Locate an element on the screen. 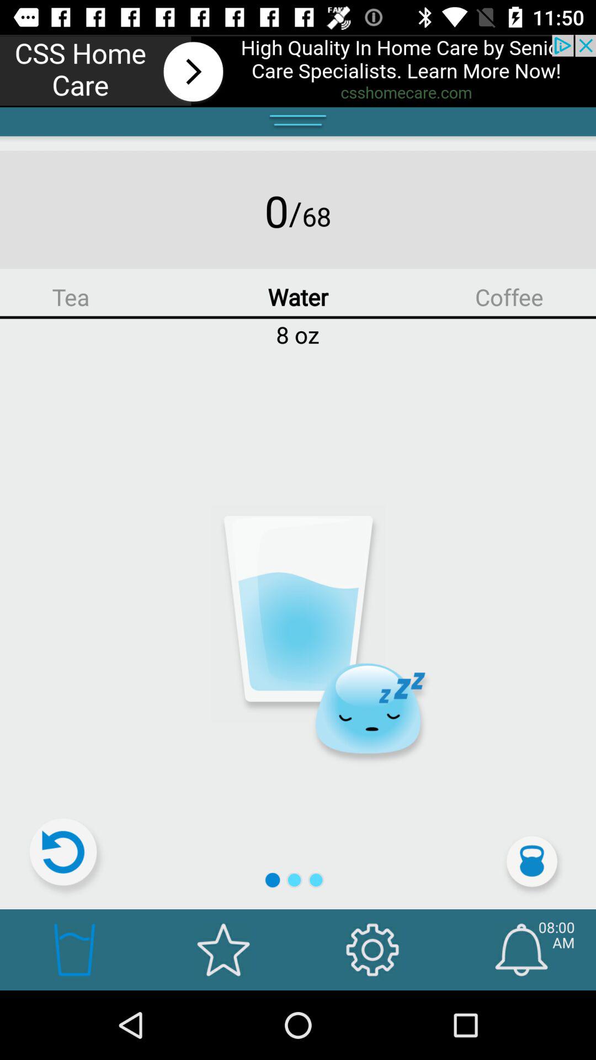 The height and width of the screenshot is (1060, 596). refresh screen is located at coordinates (68, 857).